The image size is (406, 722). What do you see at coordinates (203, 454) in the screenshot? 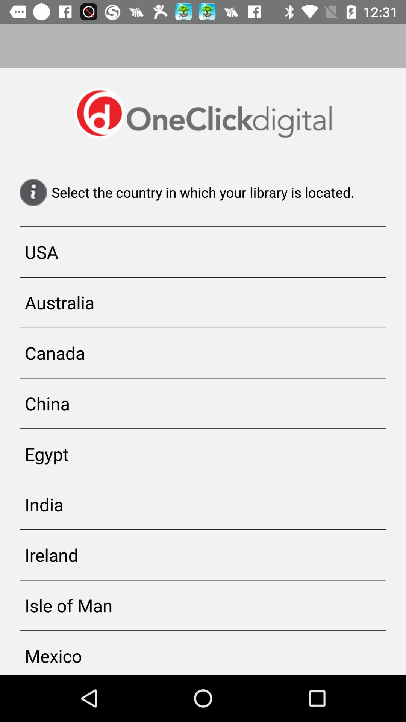
I see `jump to the egypt icon` at bounding box center [203, 454].